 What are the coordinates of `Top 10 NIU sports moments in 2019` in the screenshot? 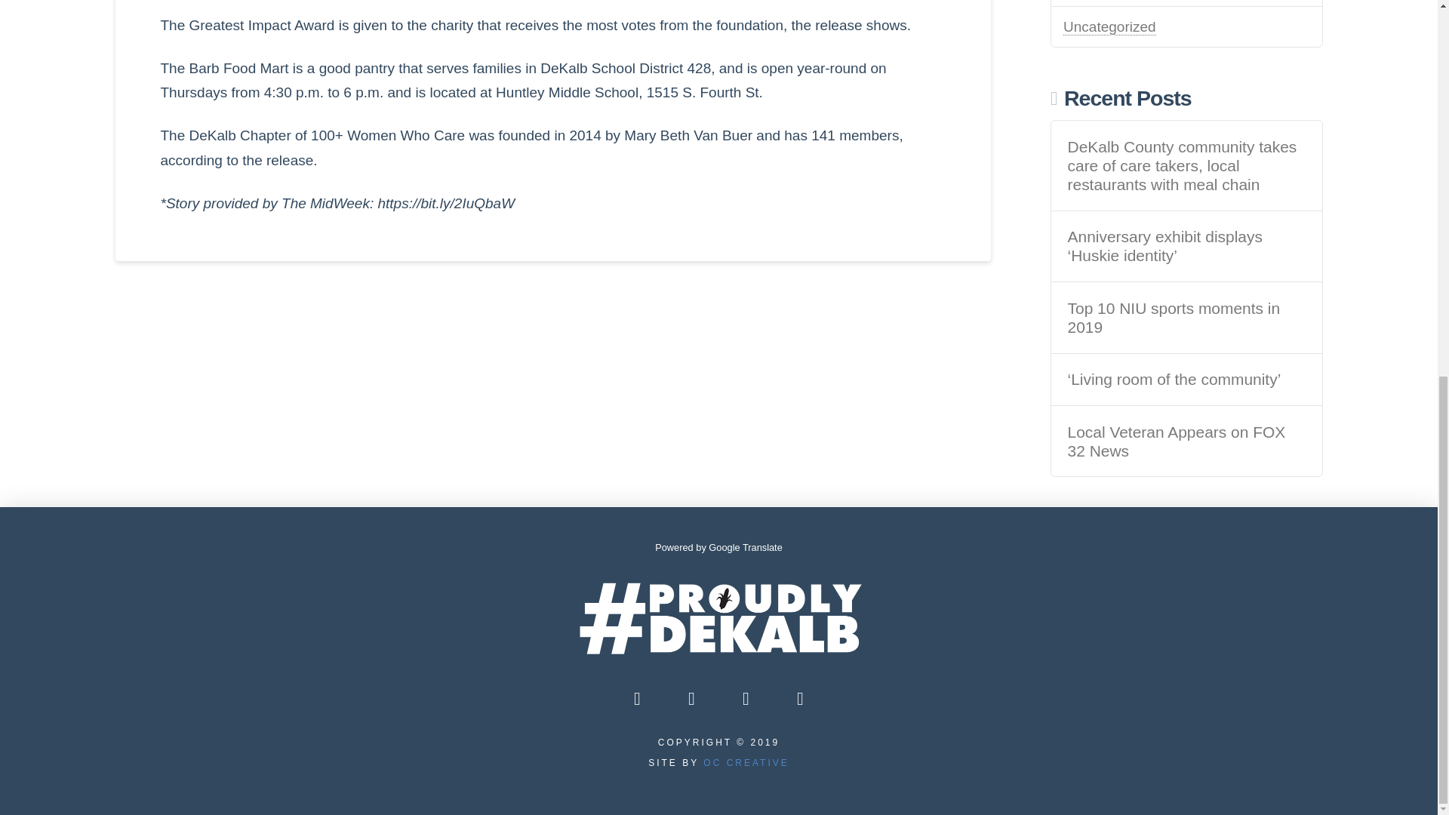 It's located at (1186, 318).